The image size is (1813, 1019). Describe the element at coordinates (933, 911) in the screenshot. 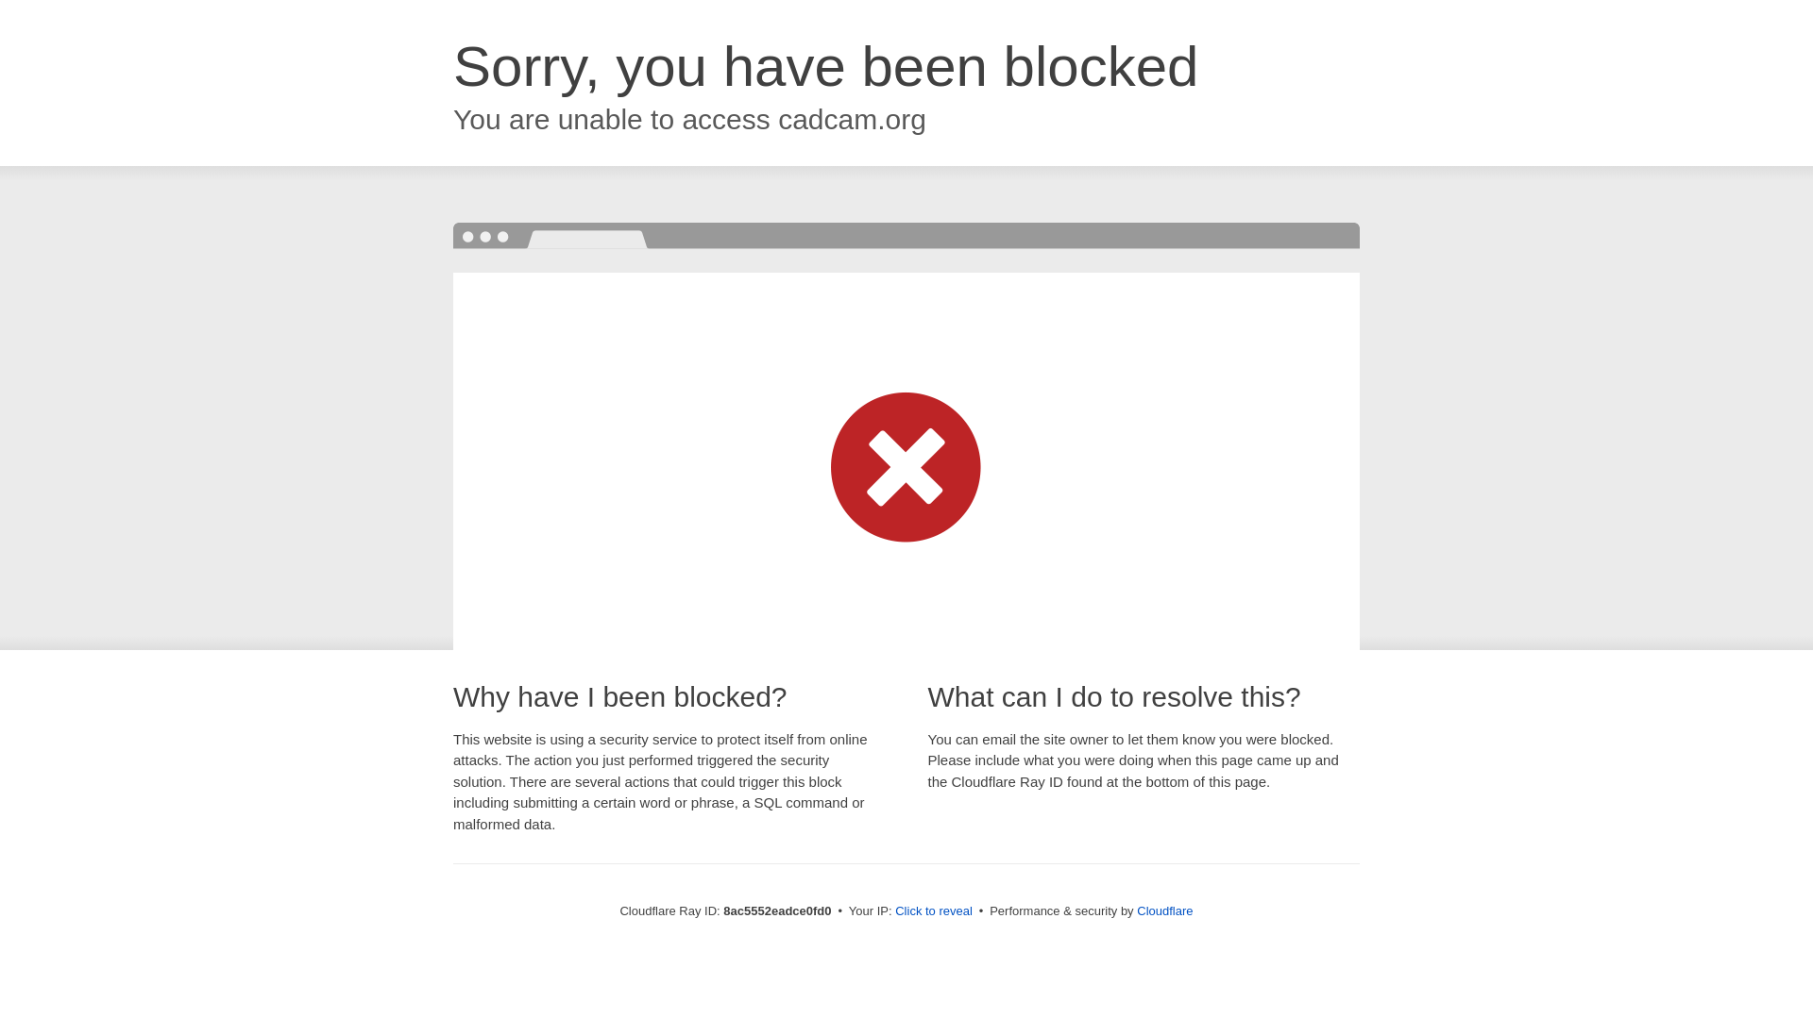

I see `Click to reveal` at that location.